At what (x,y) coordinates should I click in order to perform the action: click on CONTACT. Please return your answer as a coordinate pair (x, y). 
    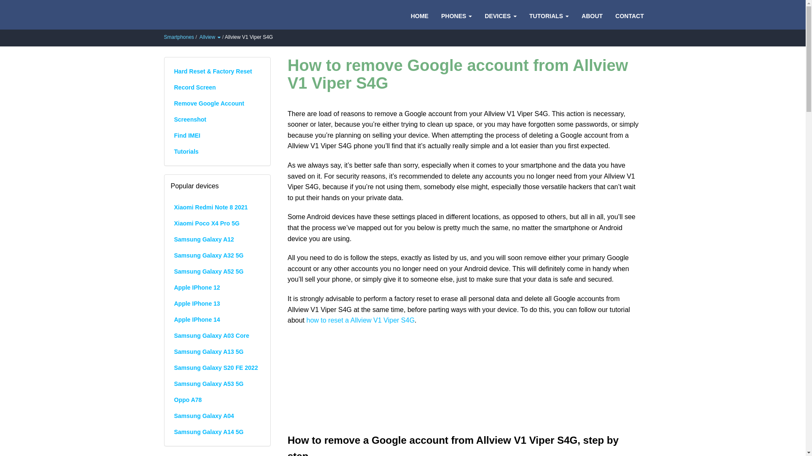
    Looking at the image, I should click on (629, 15).